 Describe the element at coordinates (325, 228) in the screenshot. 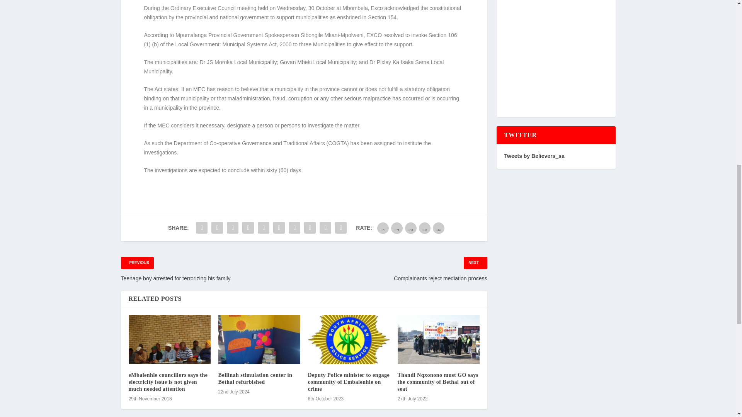

I see `Share "GMM under investigation" via Email` at that location.